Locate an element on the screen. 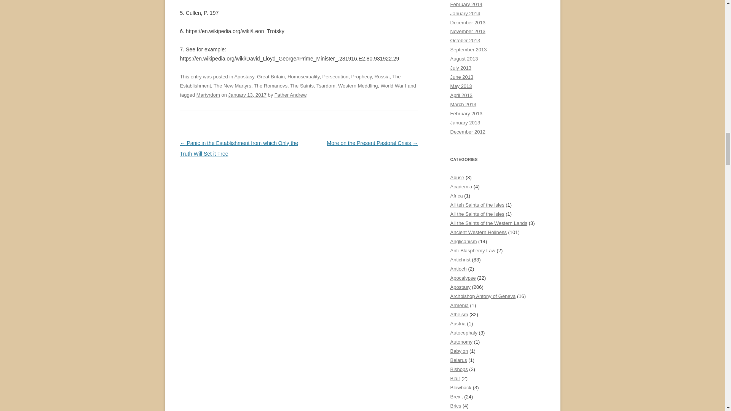  Tsardom is located at coordinates (326, 86).